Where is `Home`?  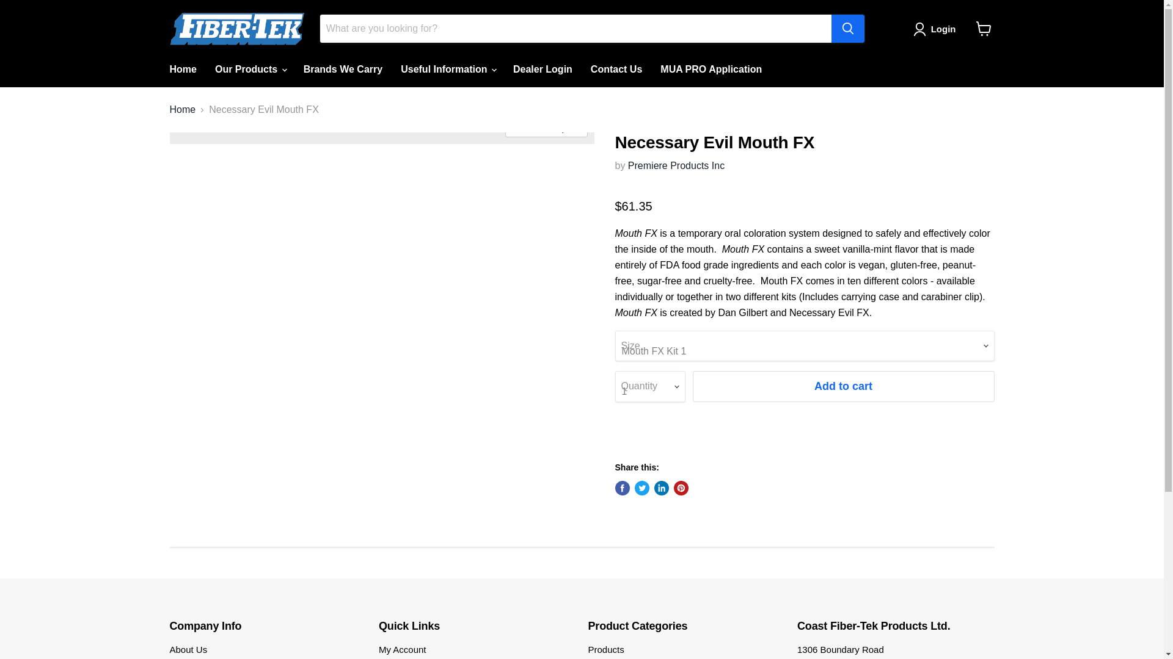
Home is located at coordinates (182, 70).